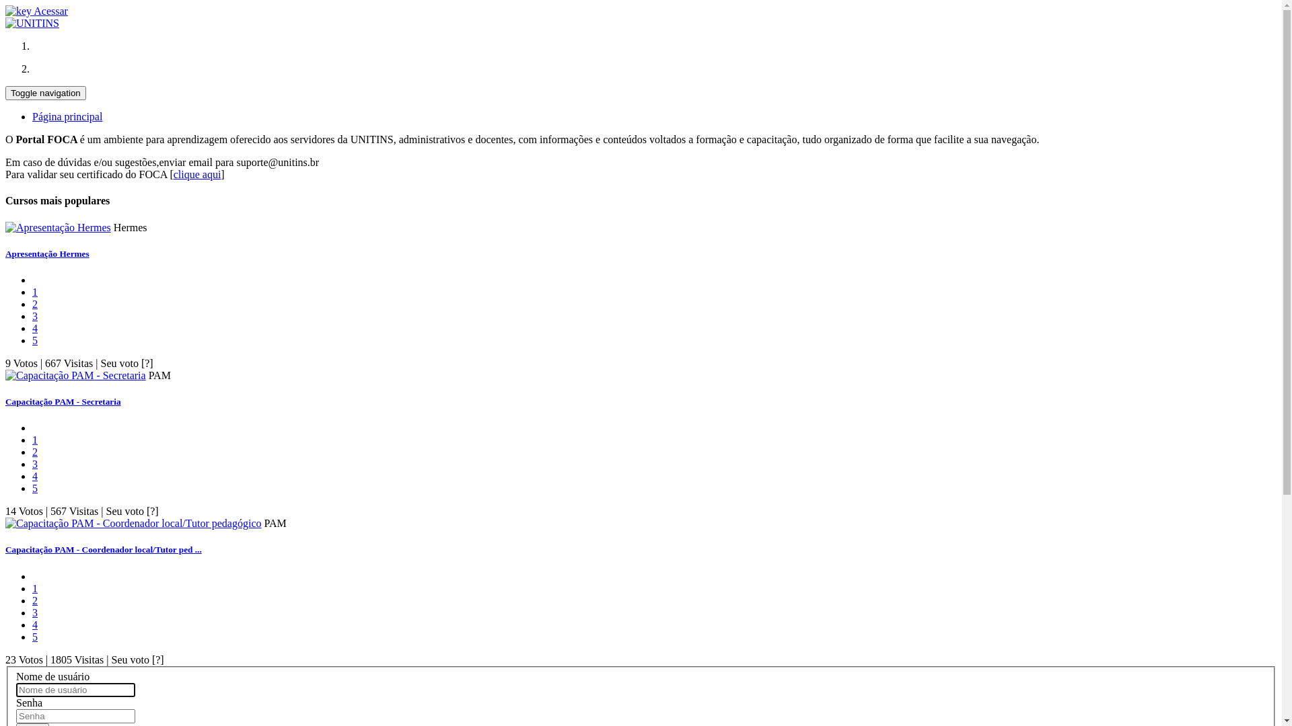 The height and width of the screenshot is (726, 1292). I want to click on 4, so click(35, 476).